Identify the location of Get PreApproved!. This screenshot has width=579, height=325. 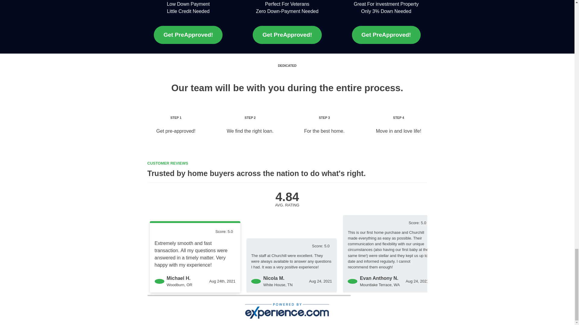
(386, 35).